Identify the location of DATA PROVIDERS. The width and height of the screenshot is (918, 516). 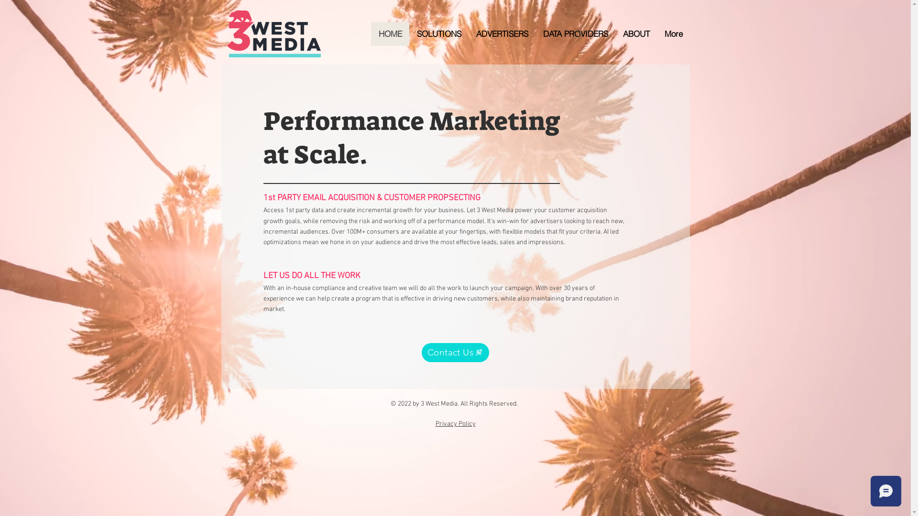
(576, 34).